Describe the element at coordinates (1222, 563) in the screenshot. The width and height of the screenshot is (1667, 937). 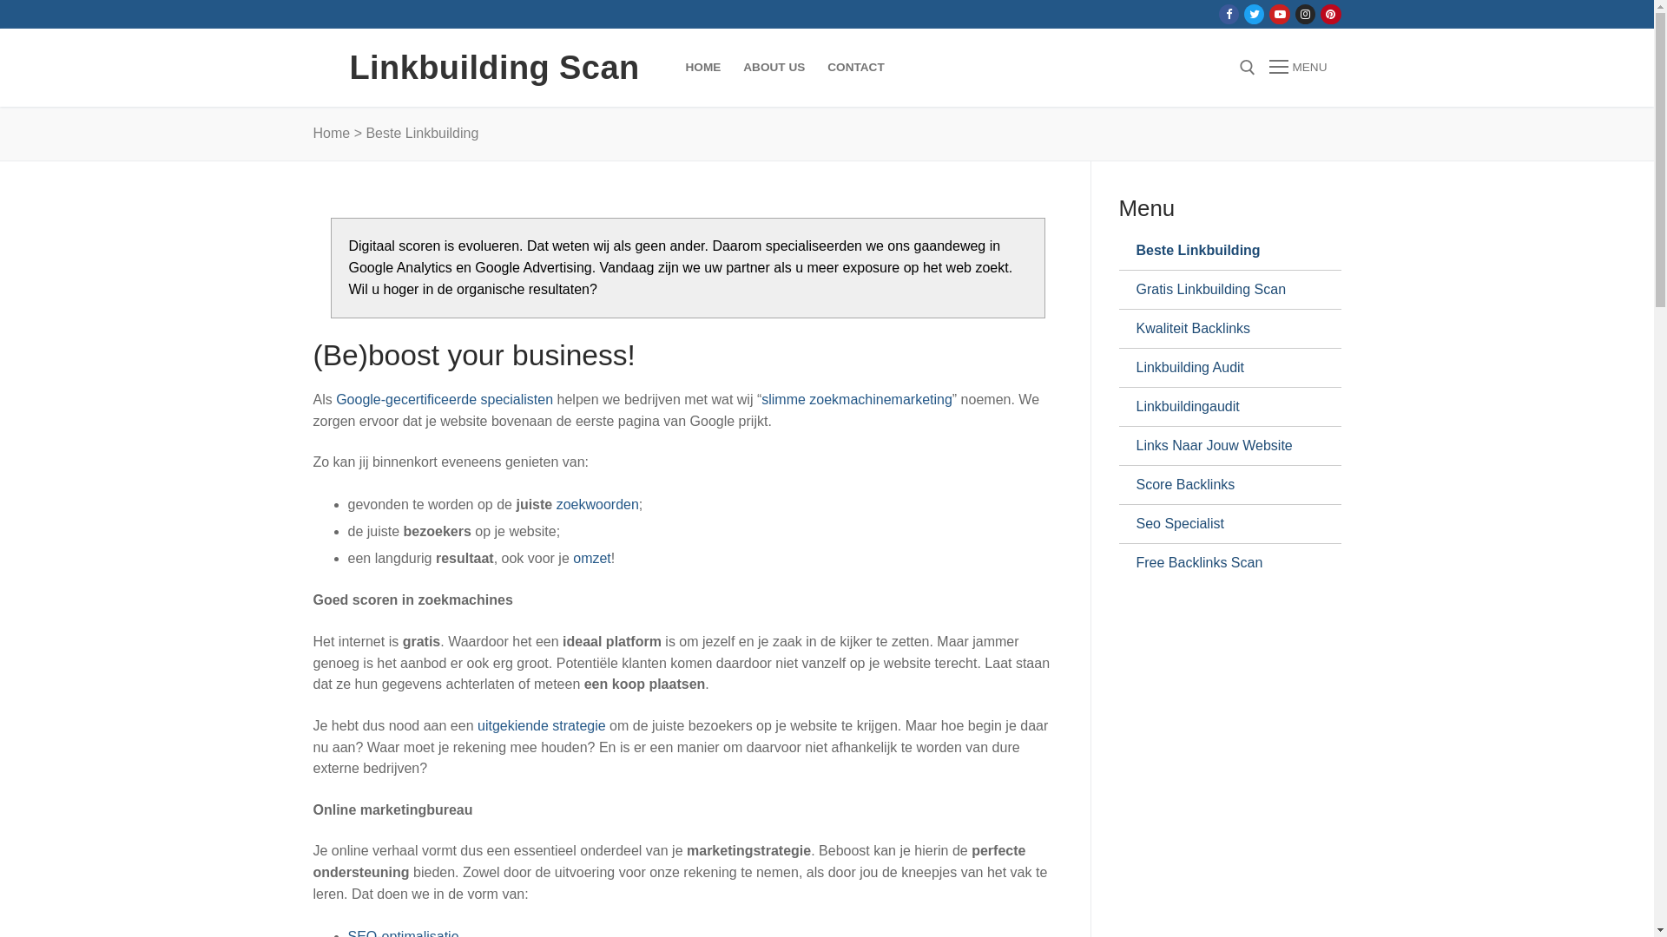
I see `Free Backlinks Scan` at that location.